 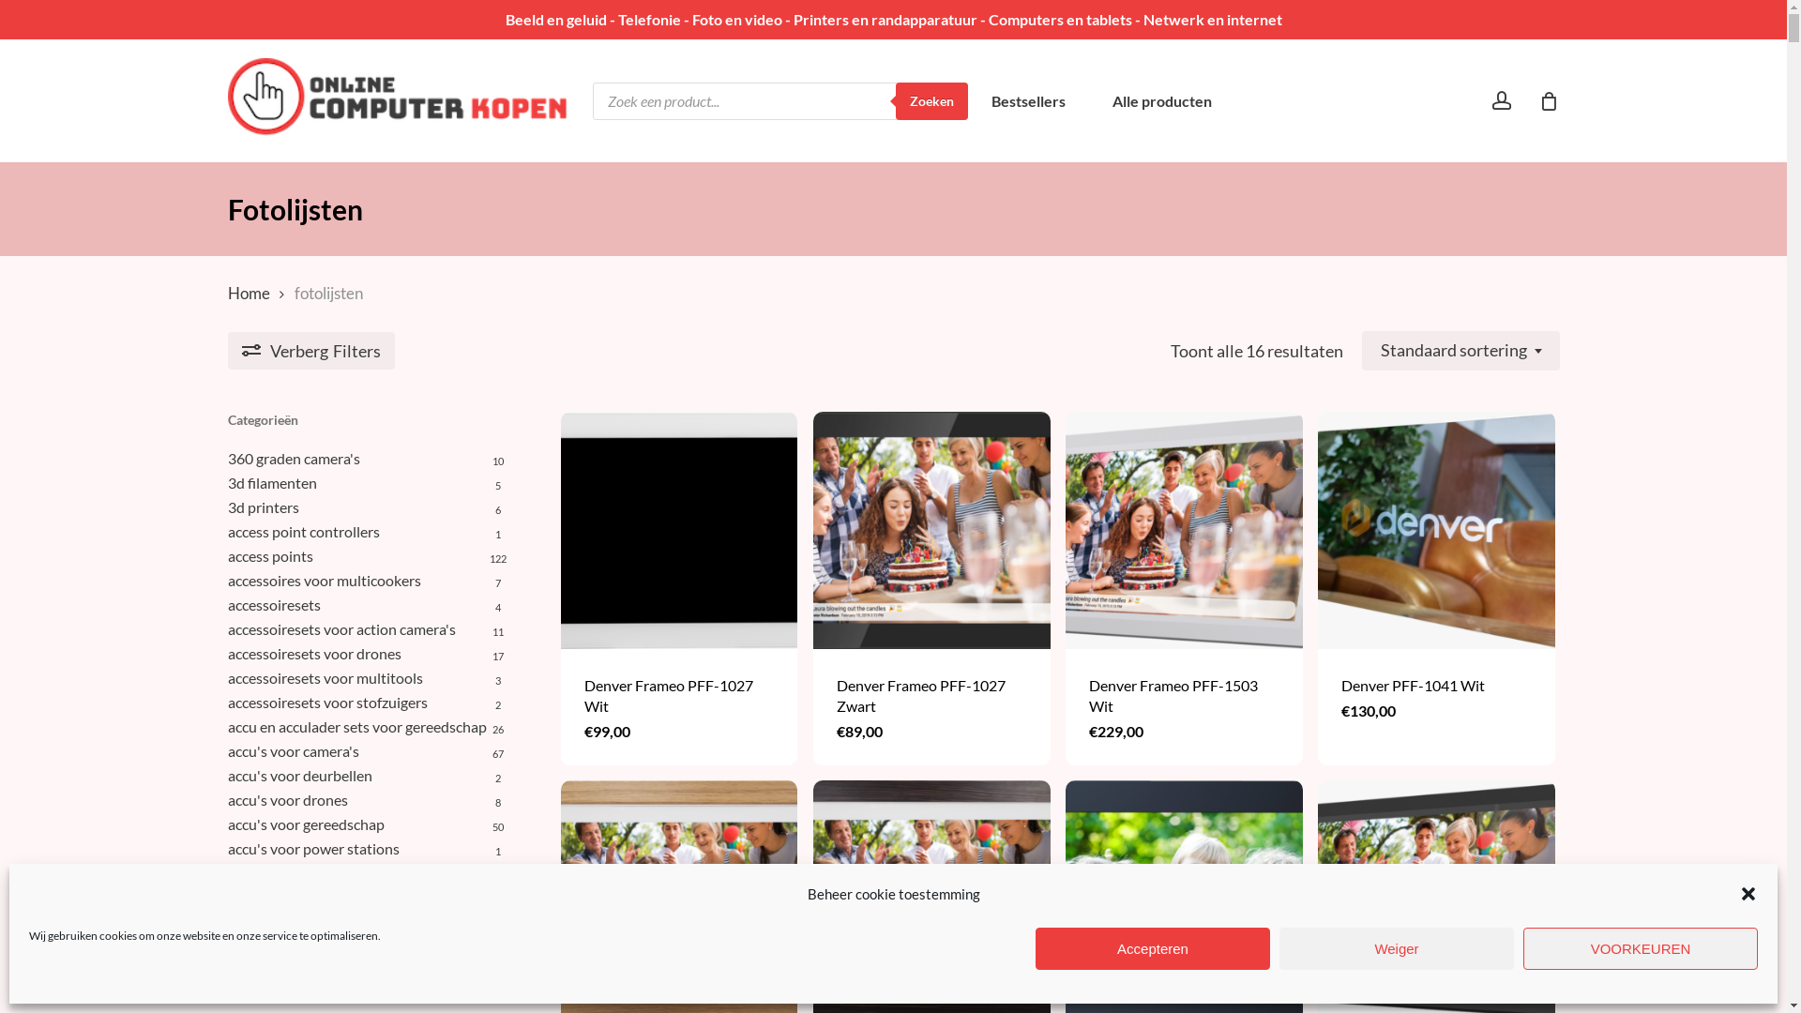 What do you see at coordinates (367, 776) in the screenshot?
I see `accu's voor deurbellen` at bounding box center [367, 776].